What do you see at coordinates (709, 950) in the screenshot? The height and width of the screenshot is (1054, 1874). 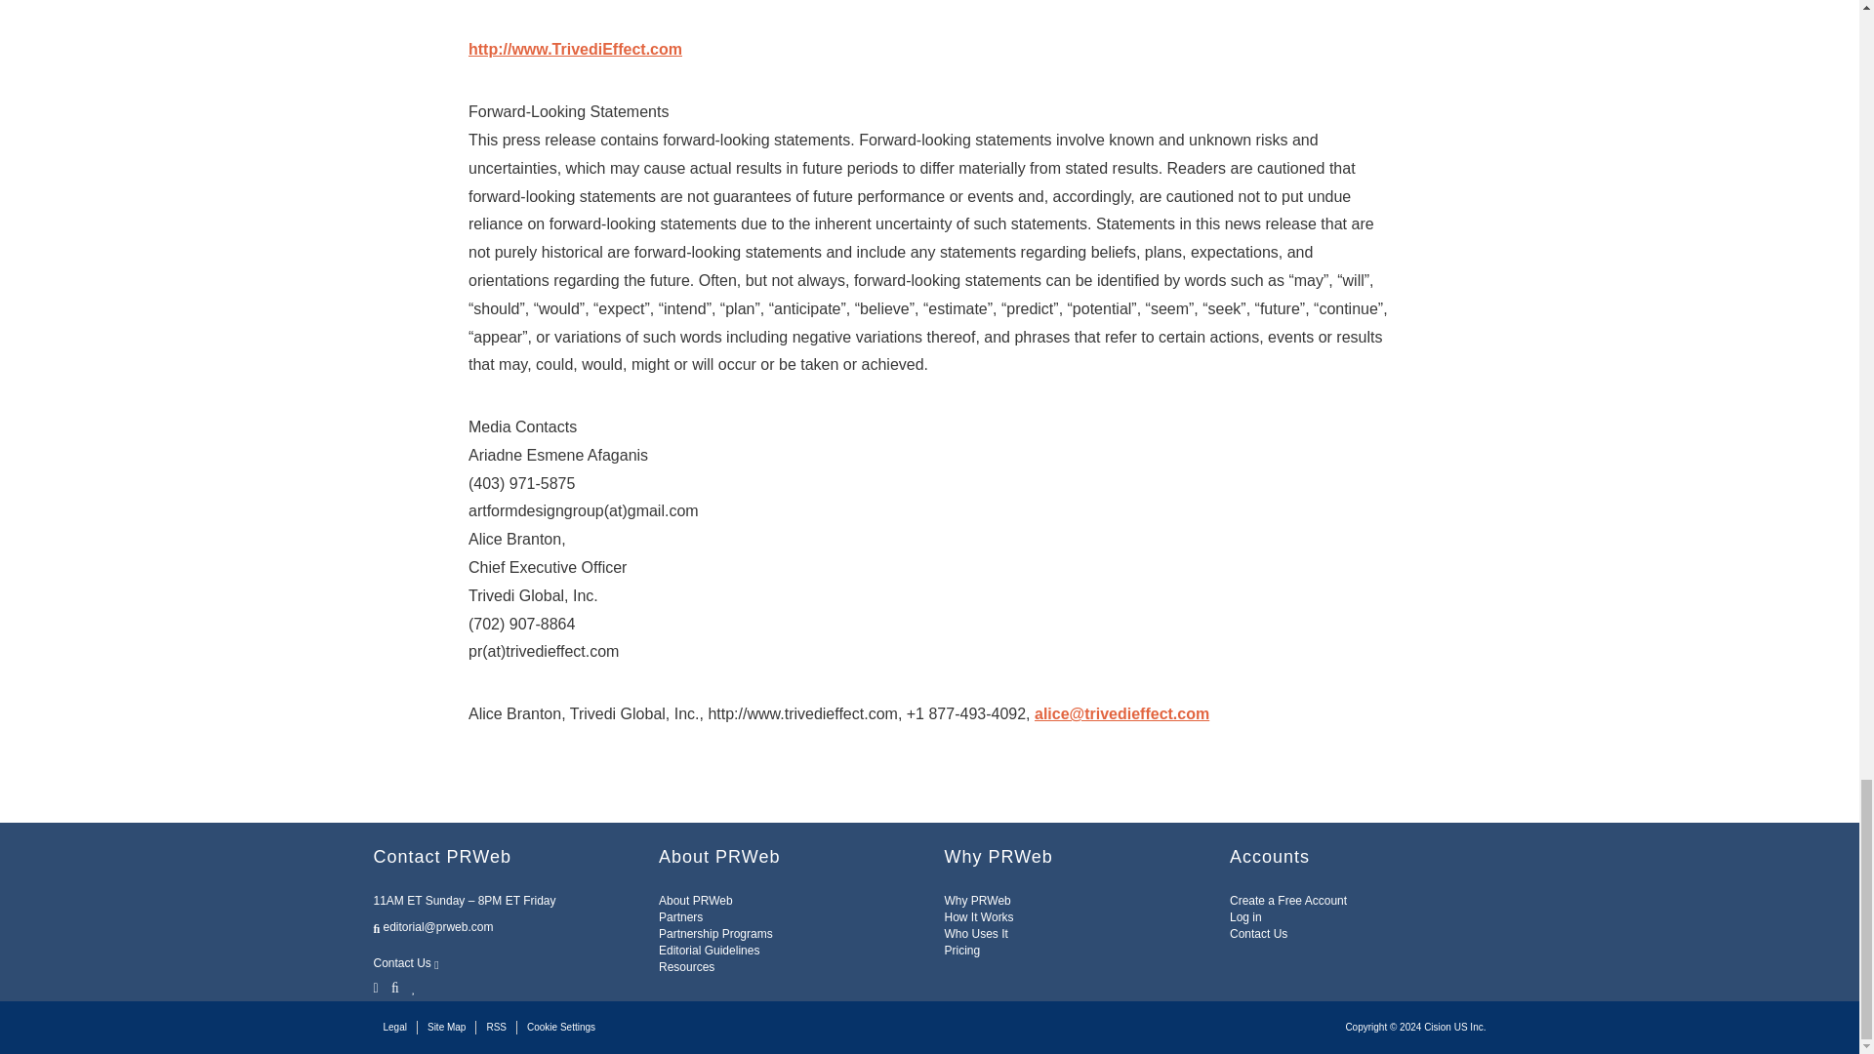 I see `Editorial Guidelines` at bounding box center [709, 950].